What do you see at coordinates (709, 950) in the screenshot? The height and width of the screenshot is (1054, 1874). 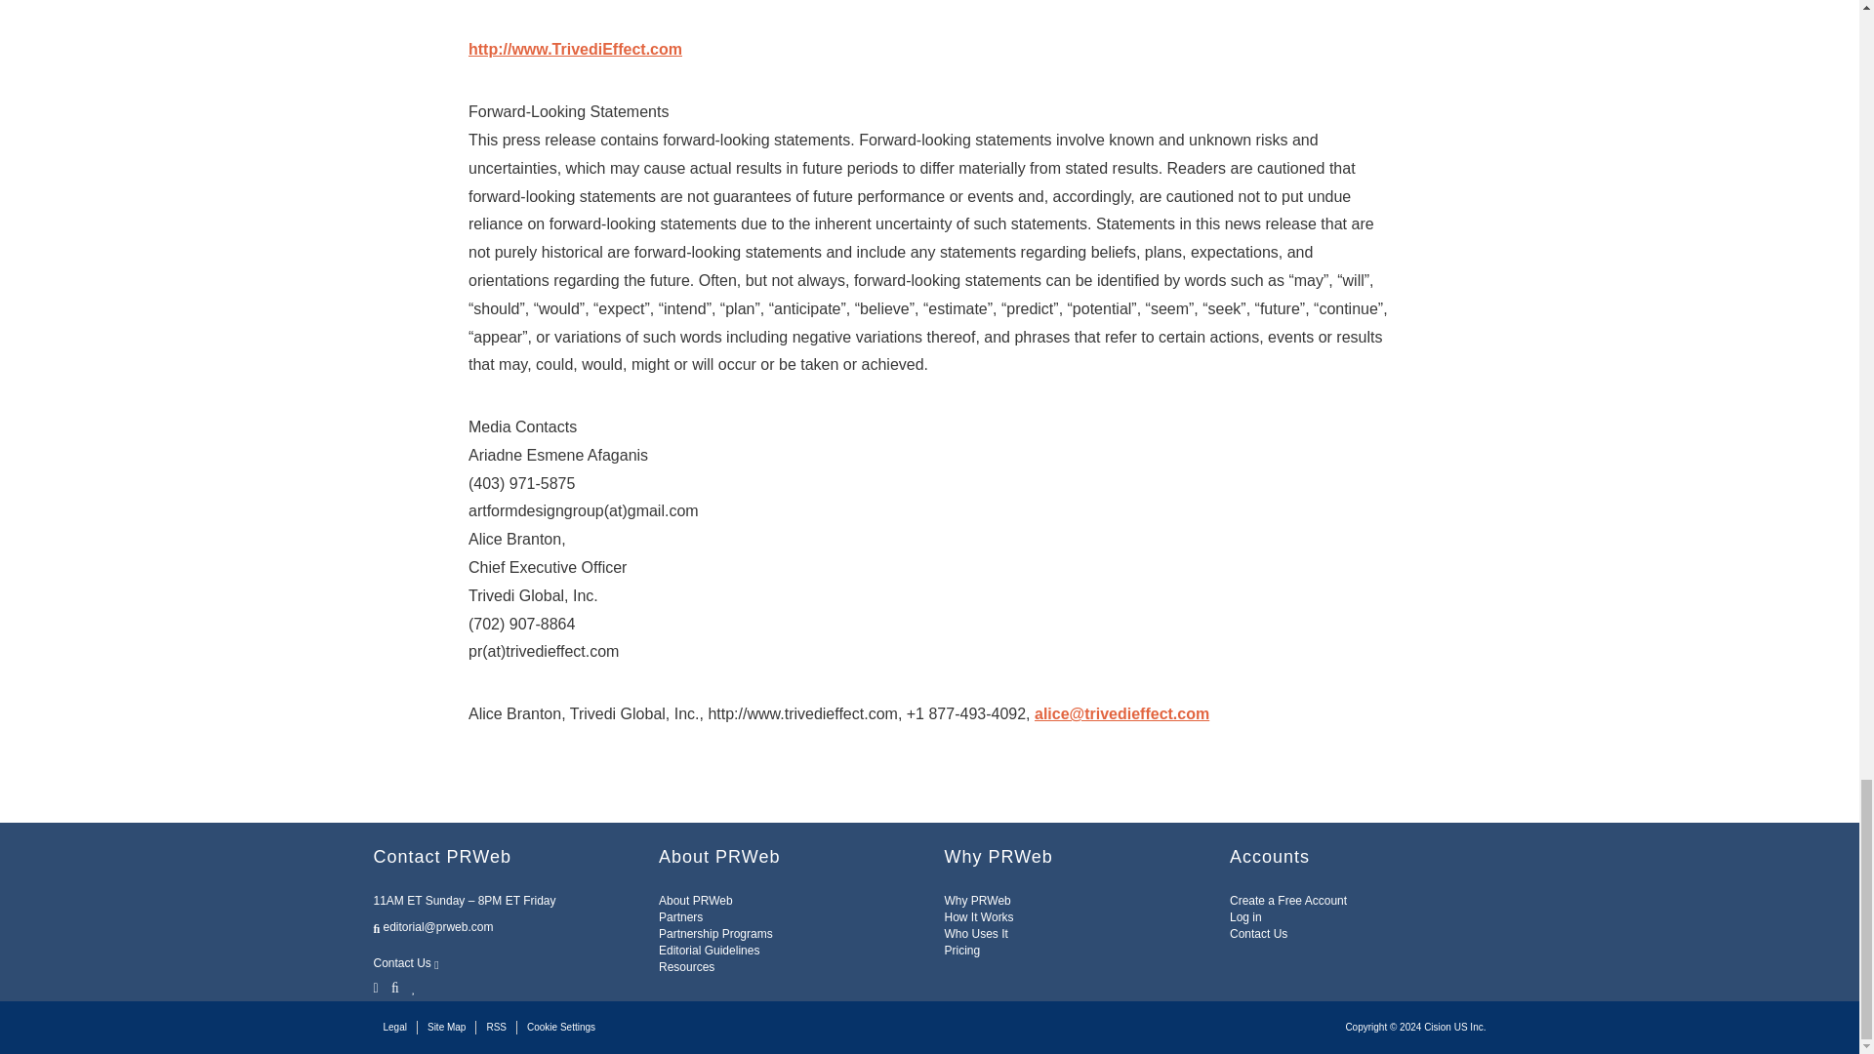 I see `Editorial Guidelines` at bounding box center [709, 950].